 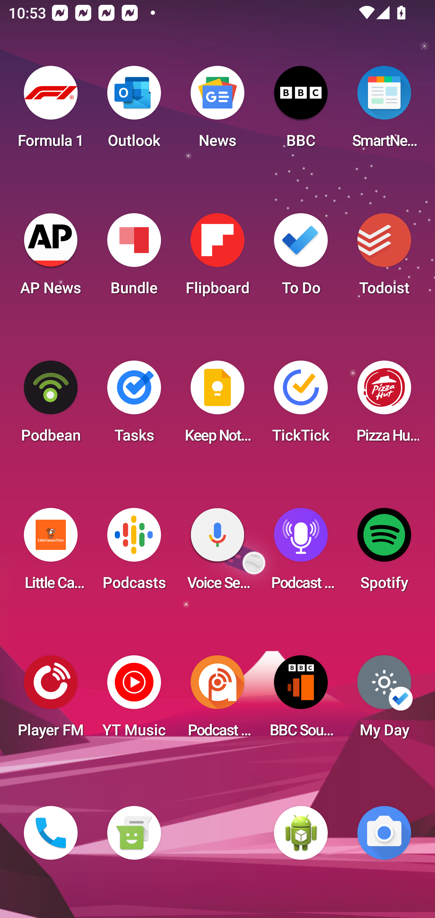 What do you see at coordinates (301, 258) in the screenshot?
I see `To Do` at bounding box center [301, 258].